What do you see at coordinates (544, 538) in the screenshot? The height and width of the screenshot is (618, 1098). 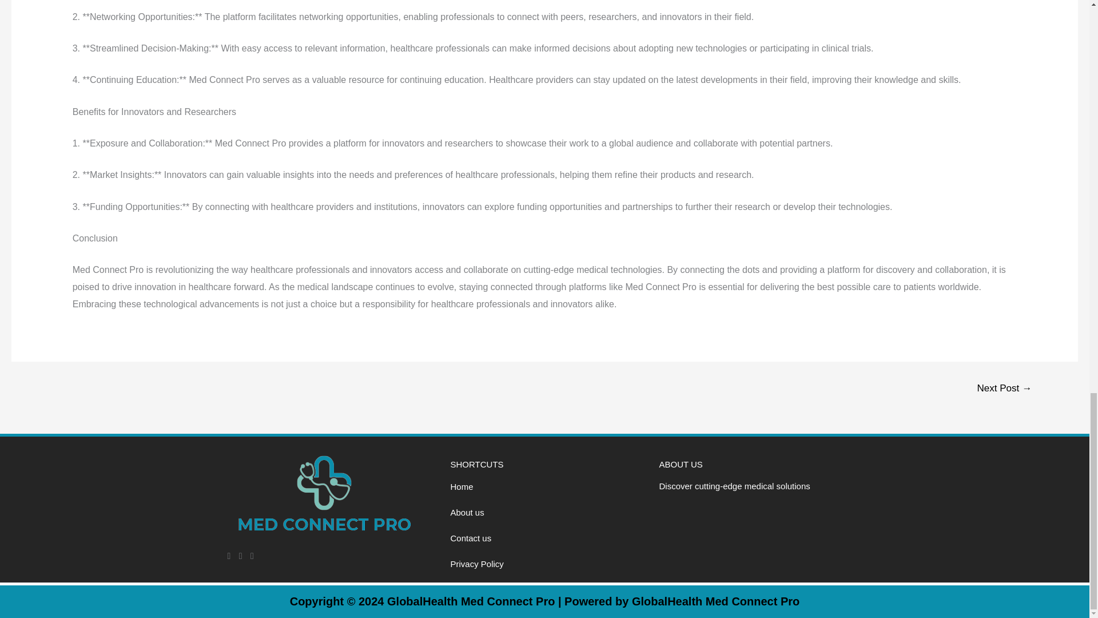 I see `Contact us` at bounding box center [544, 538].